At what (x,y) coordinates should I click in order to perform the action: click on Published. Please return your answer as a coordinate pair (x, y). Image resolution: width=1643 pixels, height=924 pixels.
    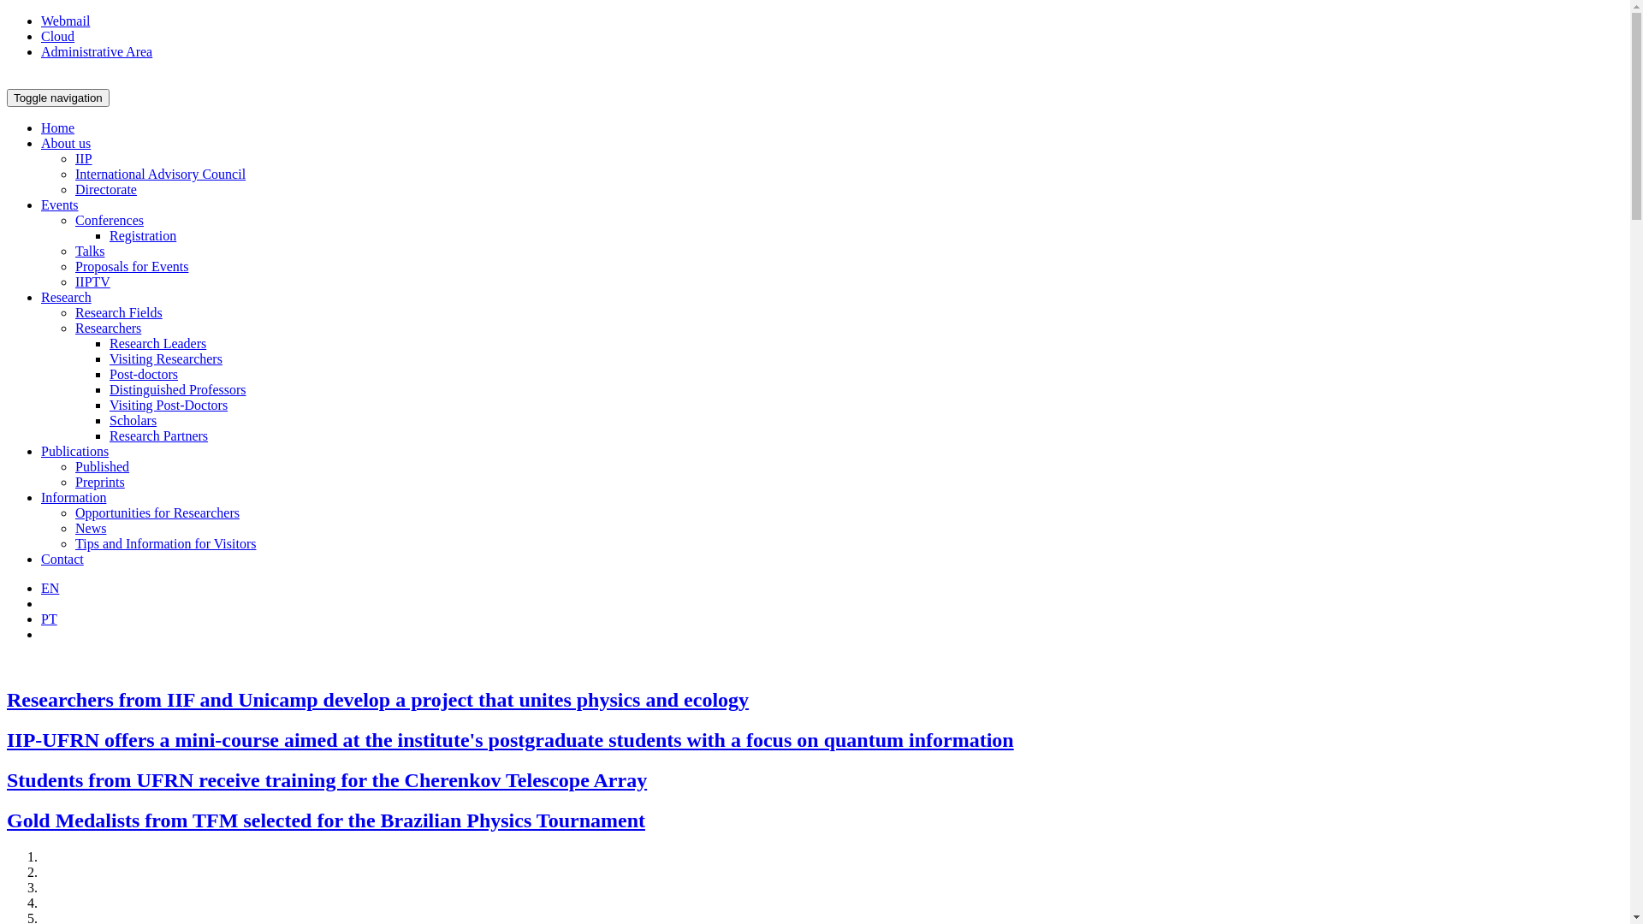
    Looking at the image, I should click on (103, 467).